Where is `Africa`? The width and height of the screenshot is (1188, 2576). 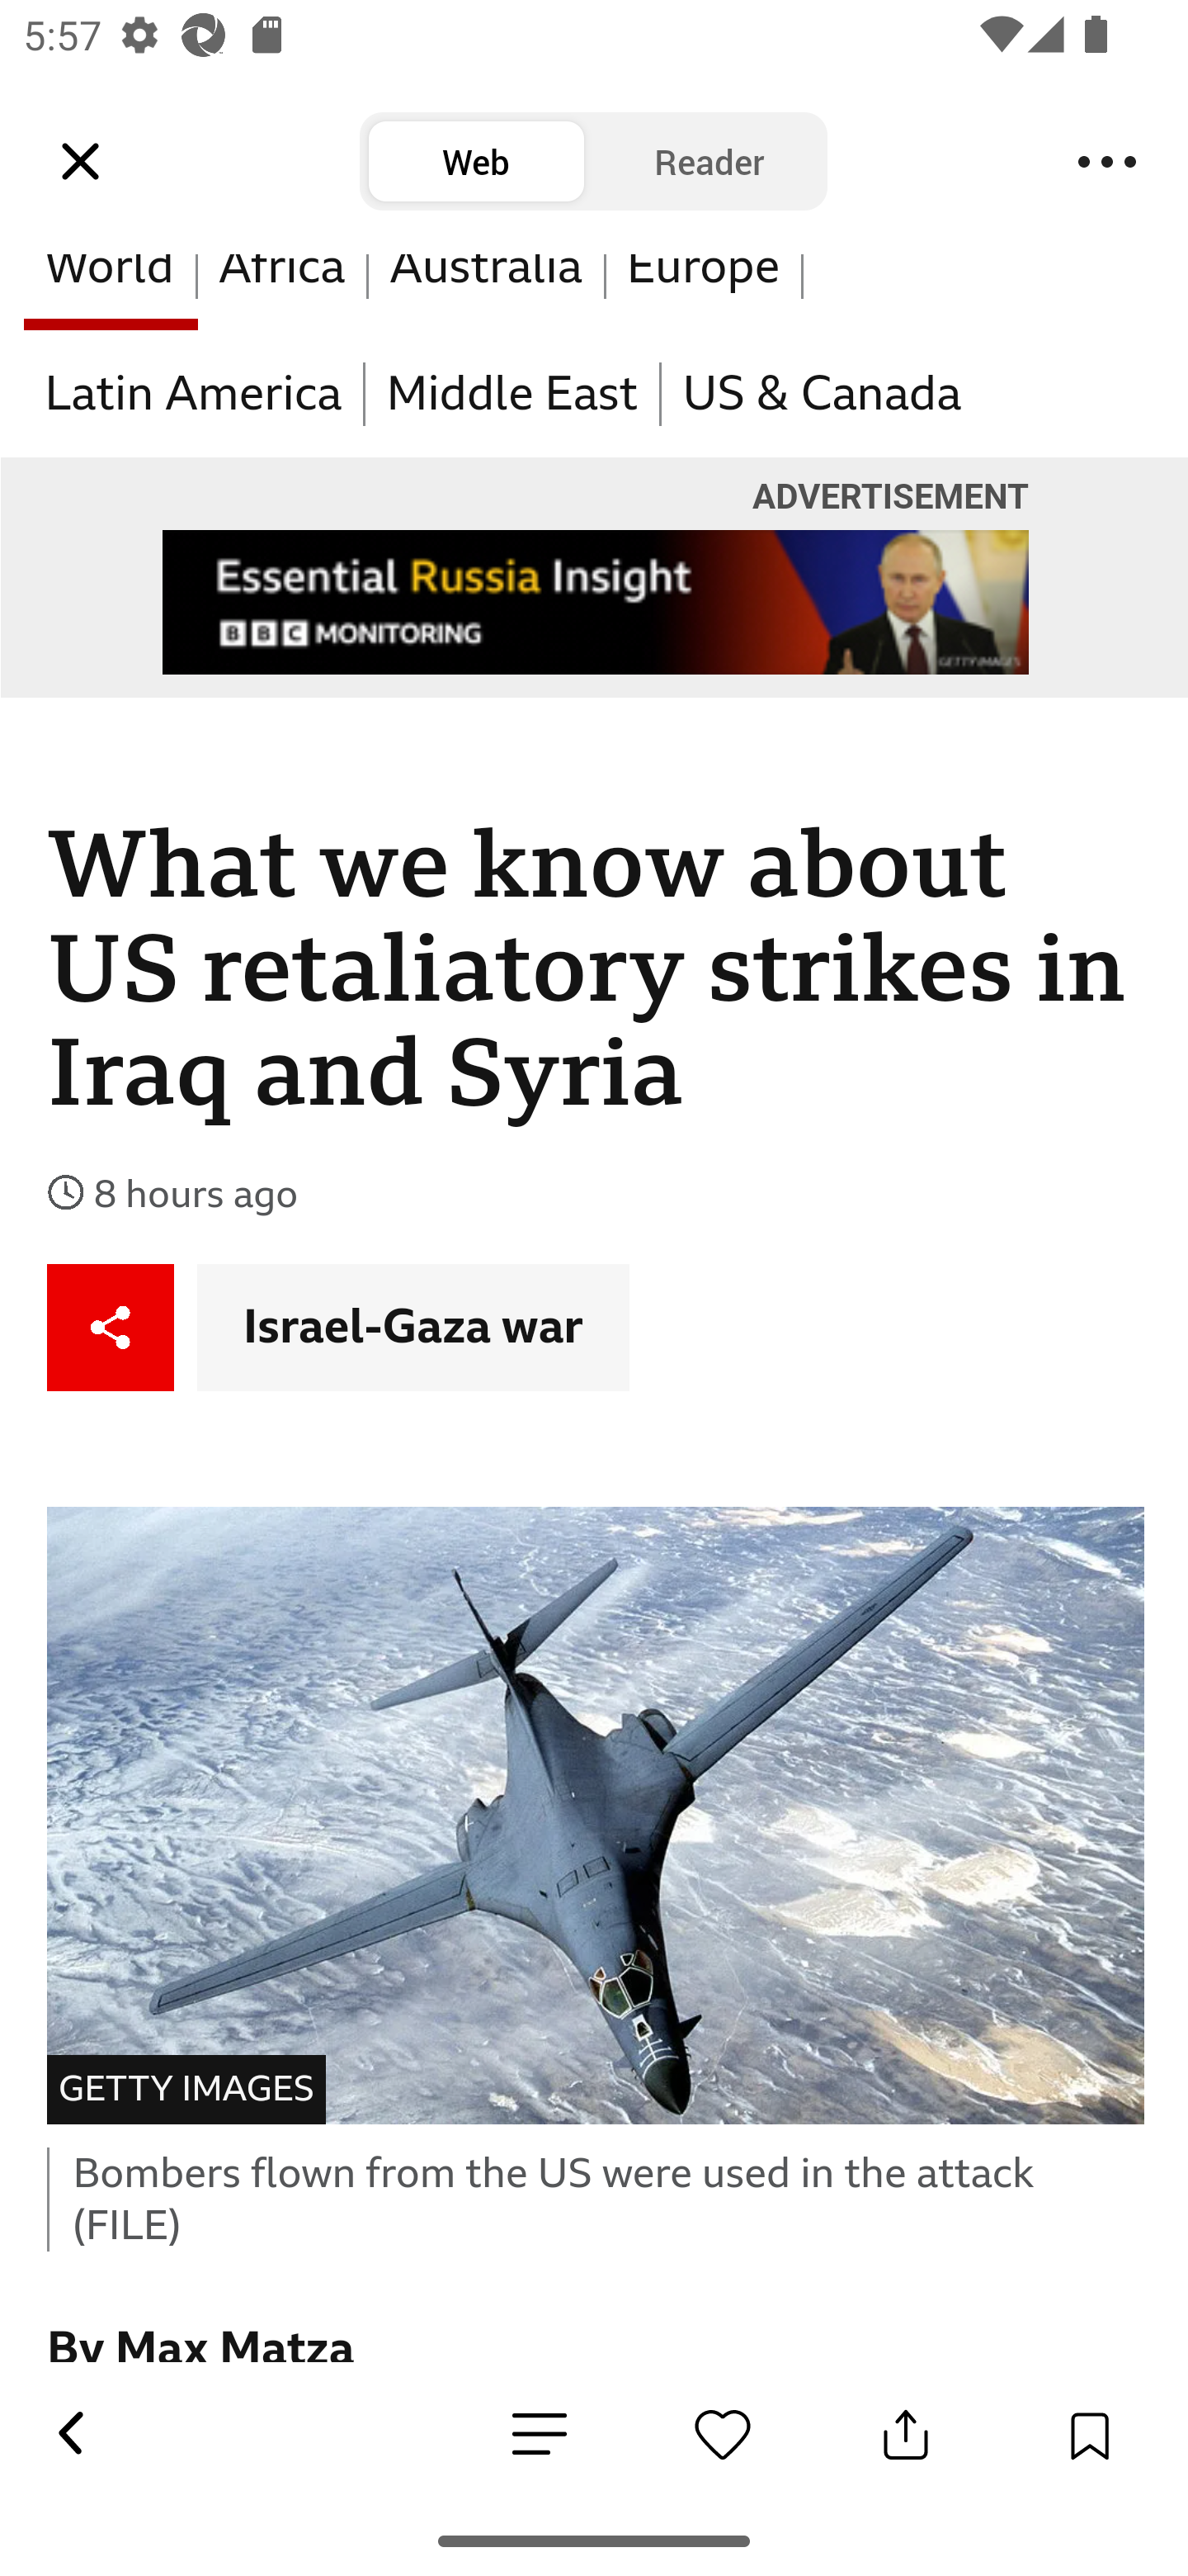
Africa is located at coordinates (284, 292).